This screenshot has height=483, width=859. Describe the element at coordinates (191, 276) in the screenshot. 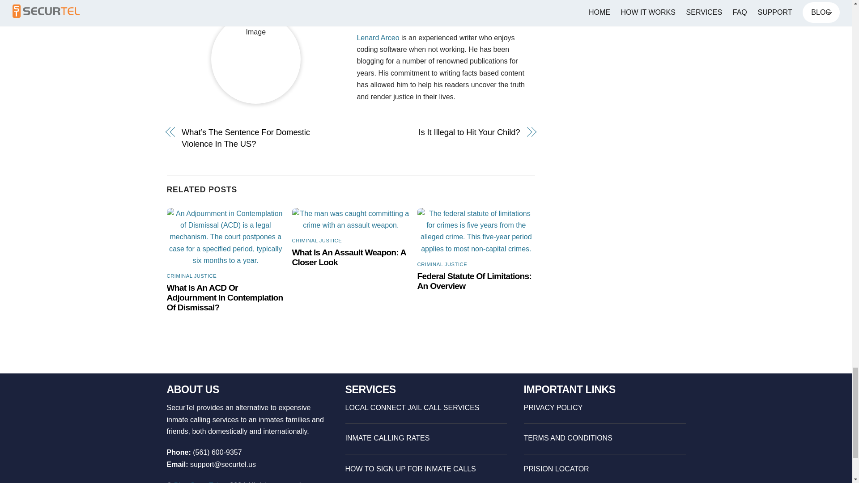

I see `CRIMINAL JUSTICE` at that location.